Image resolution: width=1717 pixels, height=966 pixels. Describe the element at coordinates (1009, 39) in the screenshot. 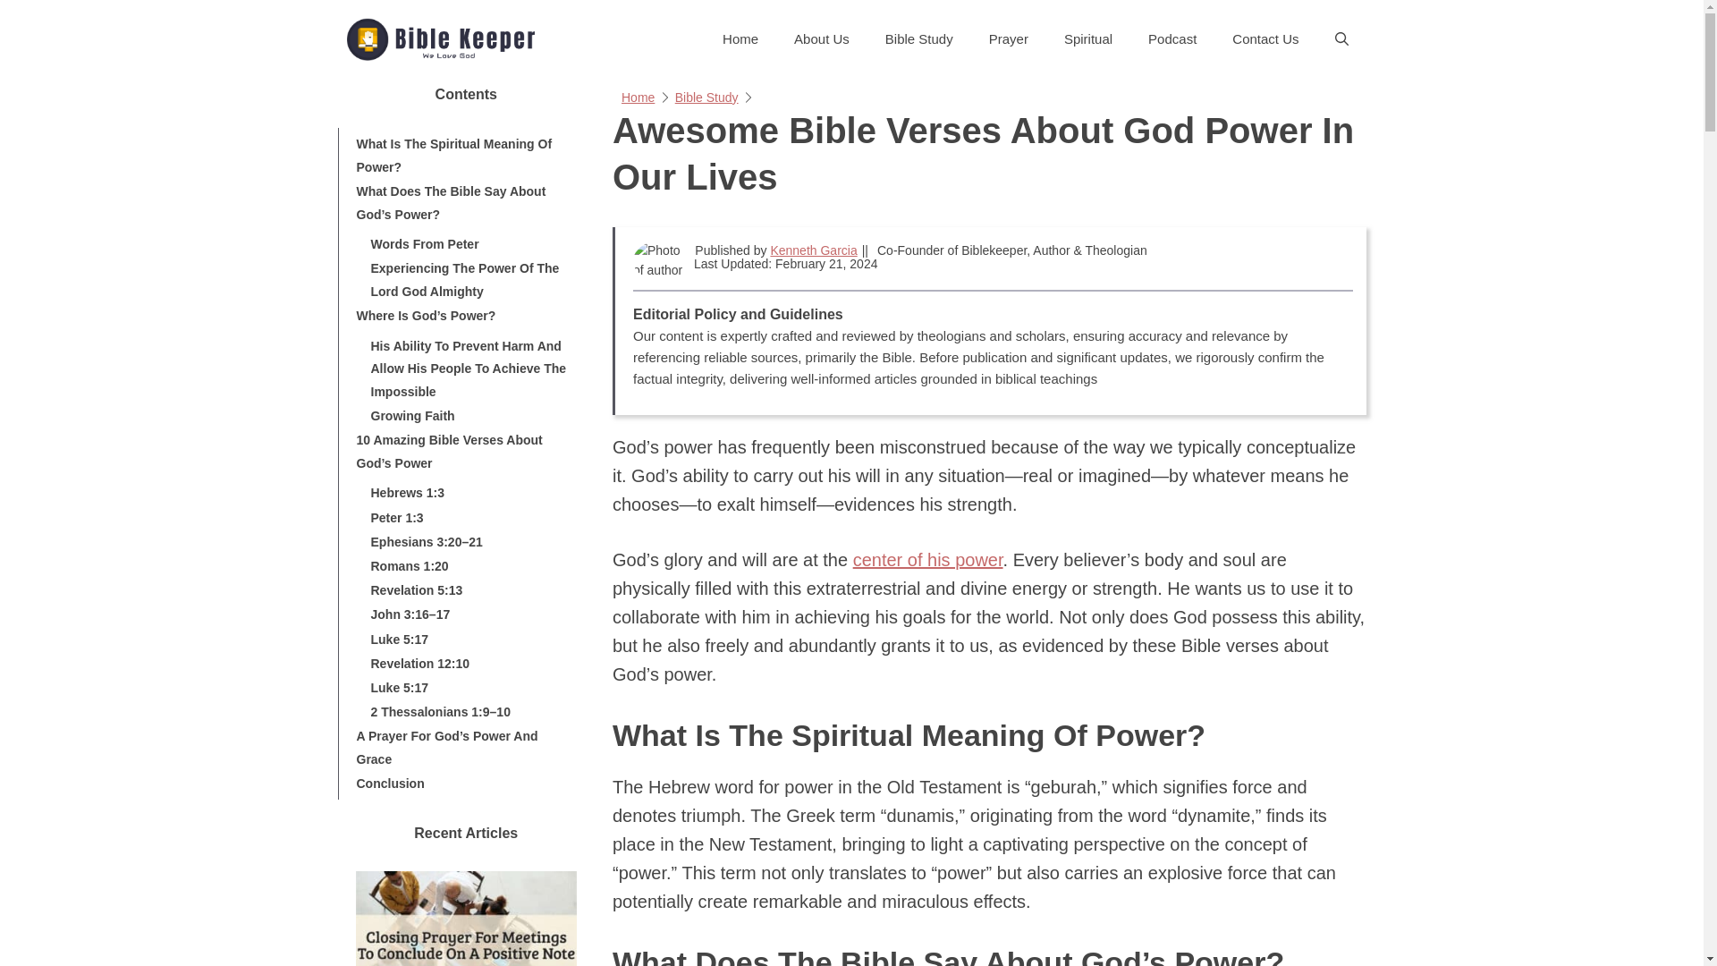

I see `Prayer` at that location.